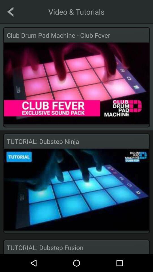 Image resolution: width=153 pixels, height=272 pixels. Describe the element at coordinates (76, 35) in the screenshot. I see `turn on the club drum pad icon` at that location.